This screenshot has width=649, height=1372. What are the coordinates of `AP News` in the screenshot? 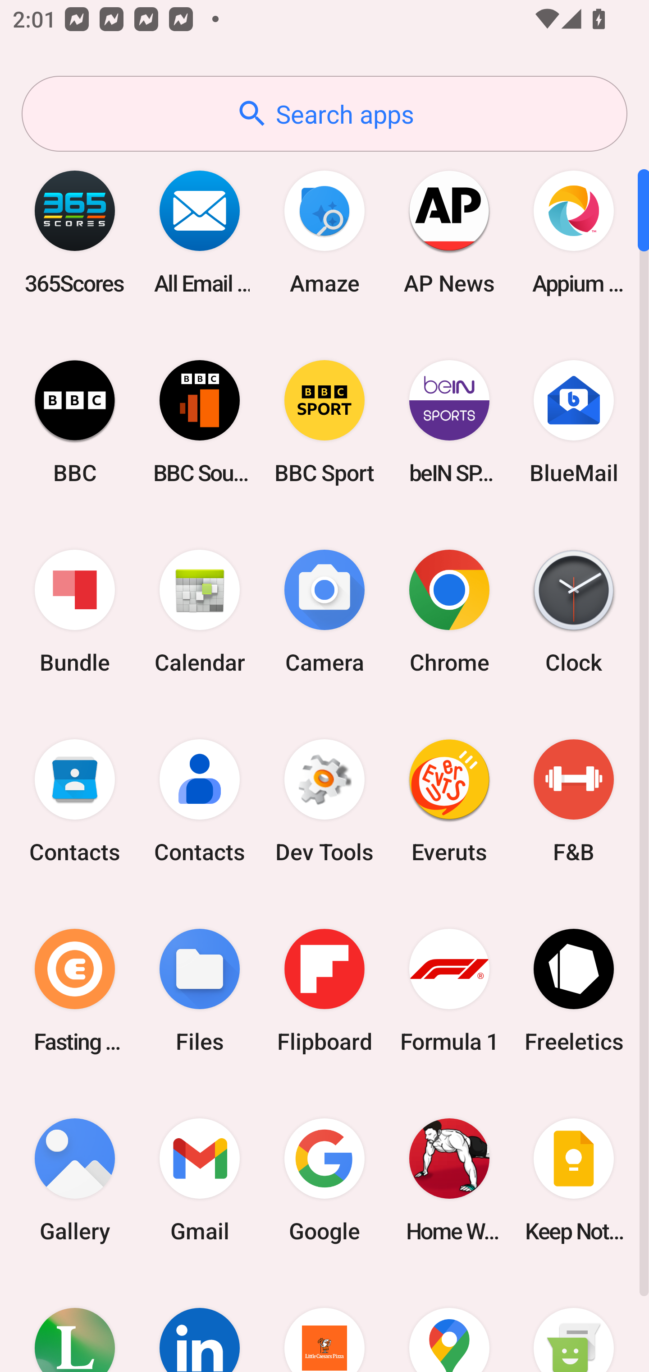 It's located at (449, 232).